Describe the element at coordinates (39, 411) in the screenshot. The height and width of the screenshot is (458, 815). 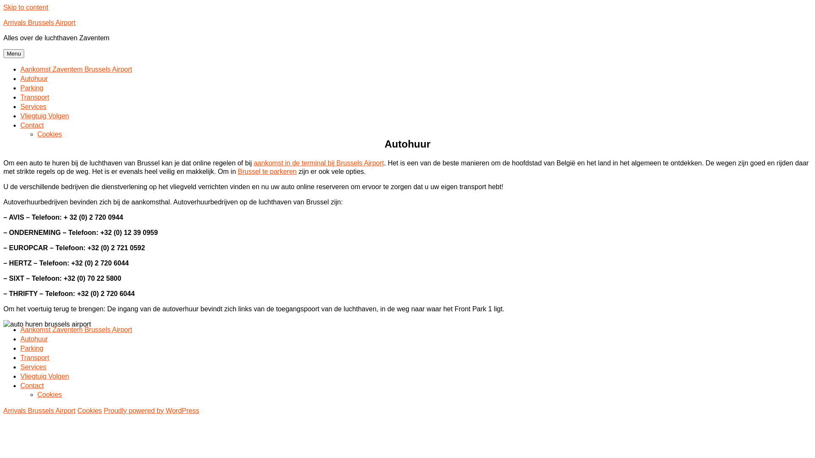
I see `Arrivals Brussels Airport` at that location.